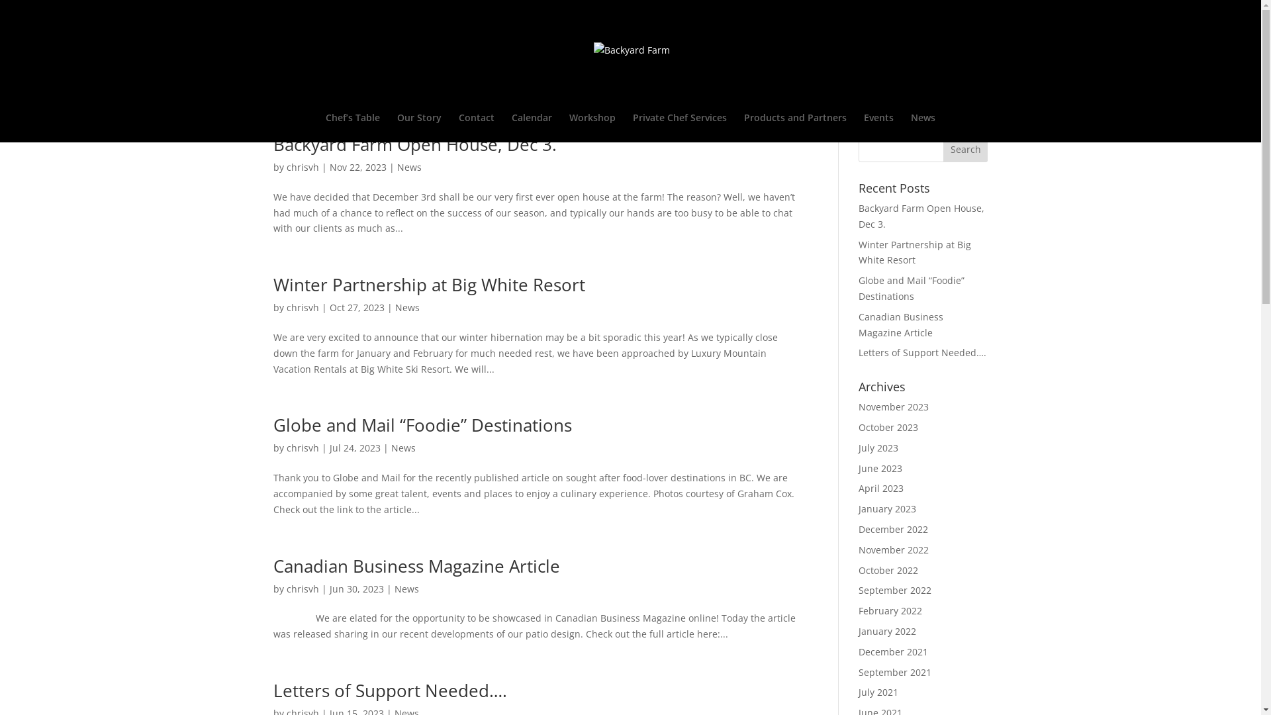  Describe the element at coordinates (966, 149) in the screenshot. I see `Search` at that location.